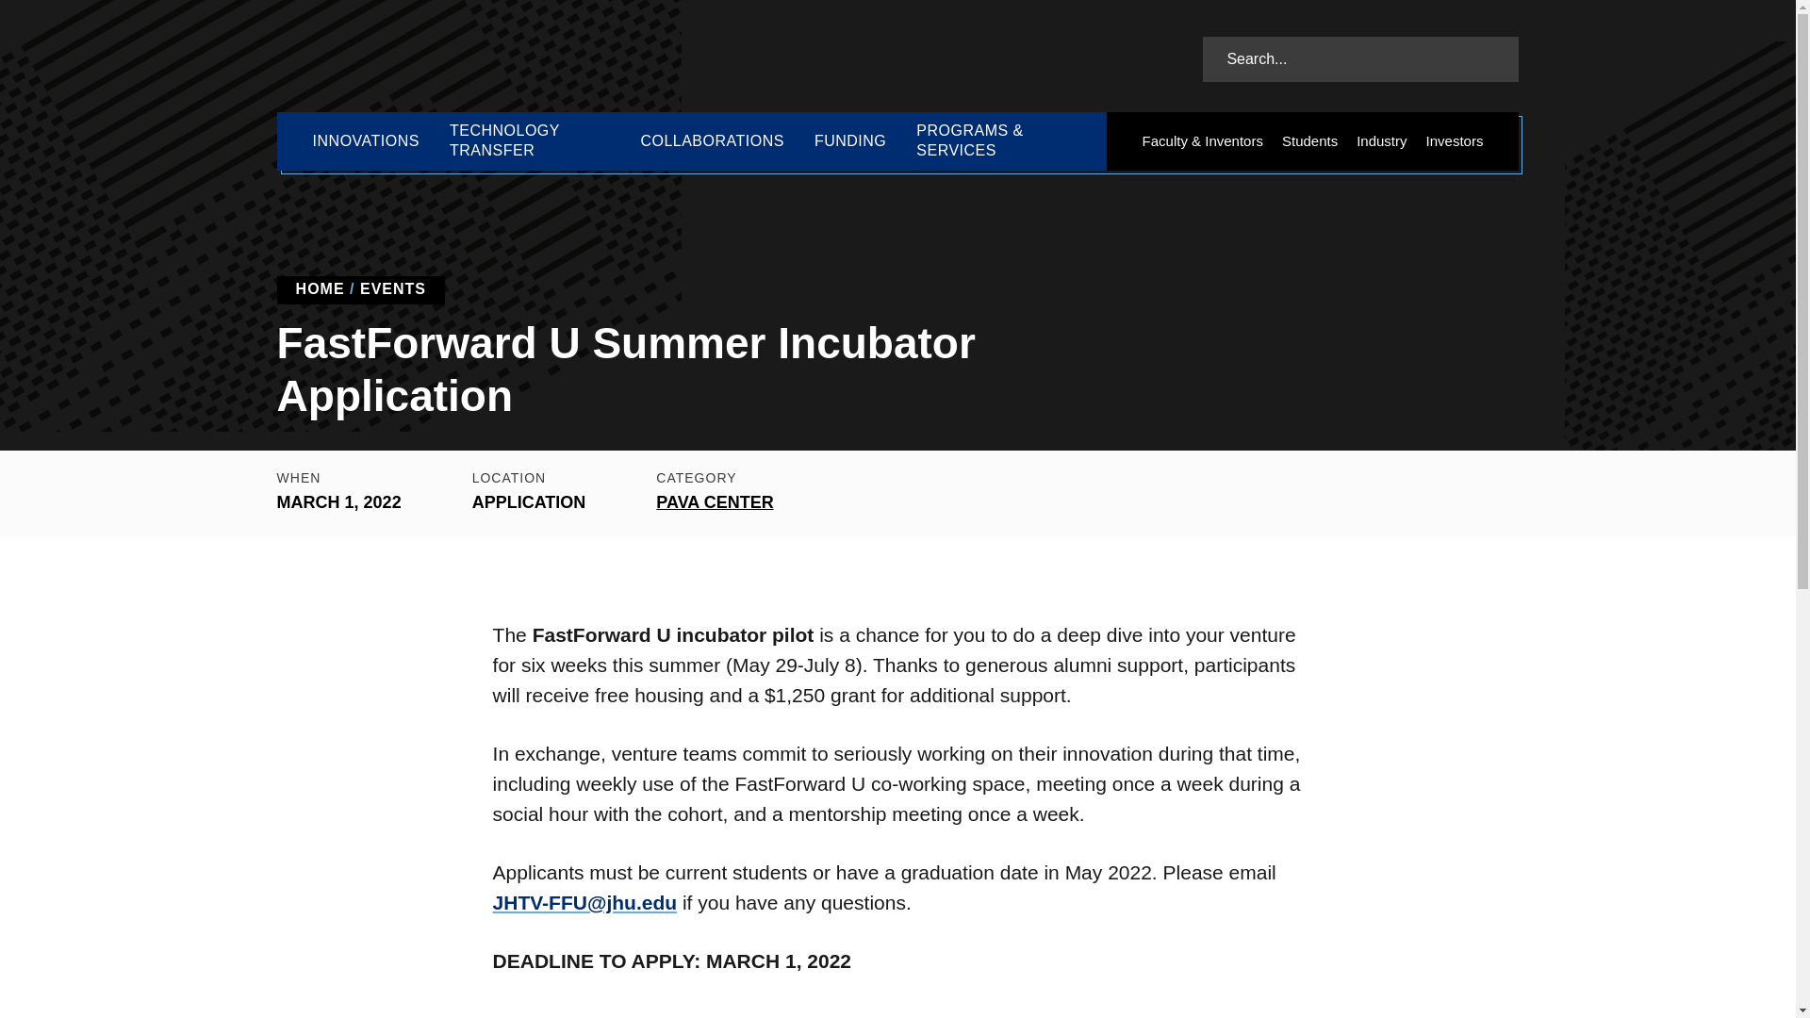 Image resolution: width=1810 pixels, height=1018 pixels. Describe the element at coordinates (321, 288) in the screenshot. I see `HOME` at that location.